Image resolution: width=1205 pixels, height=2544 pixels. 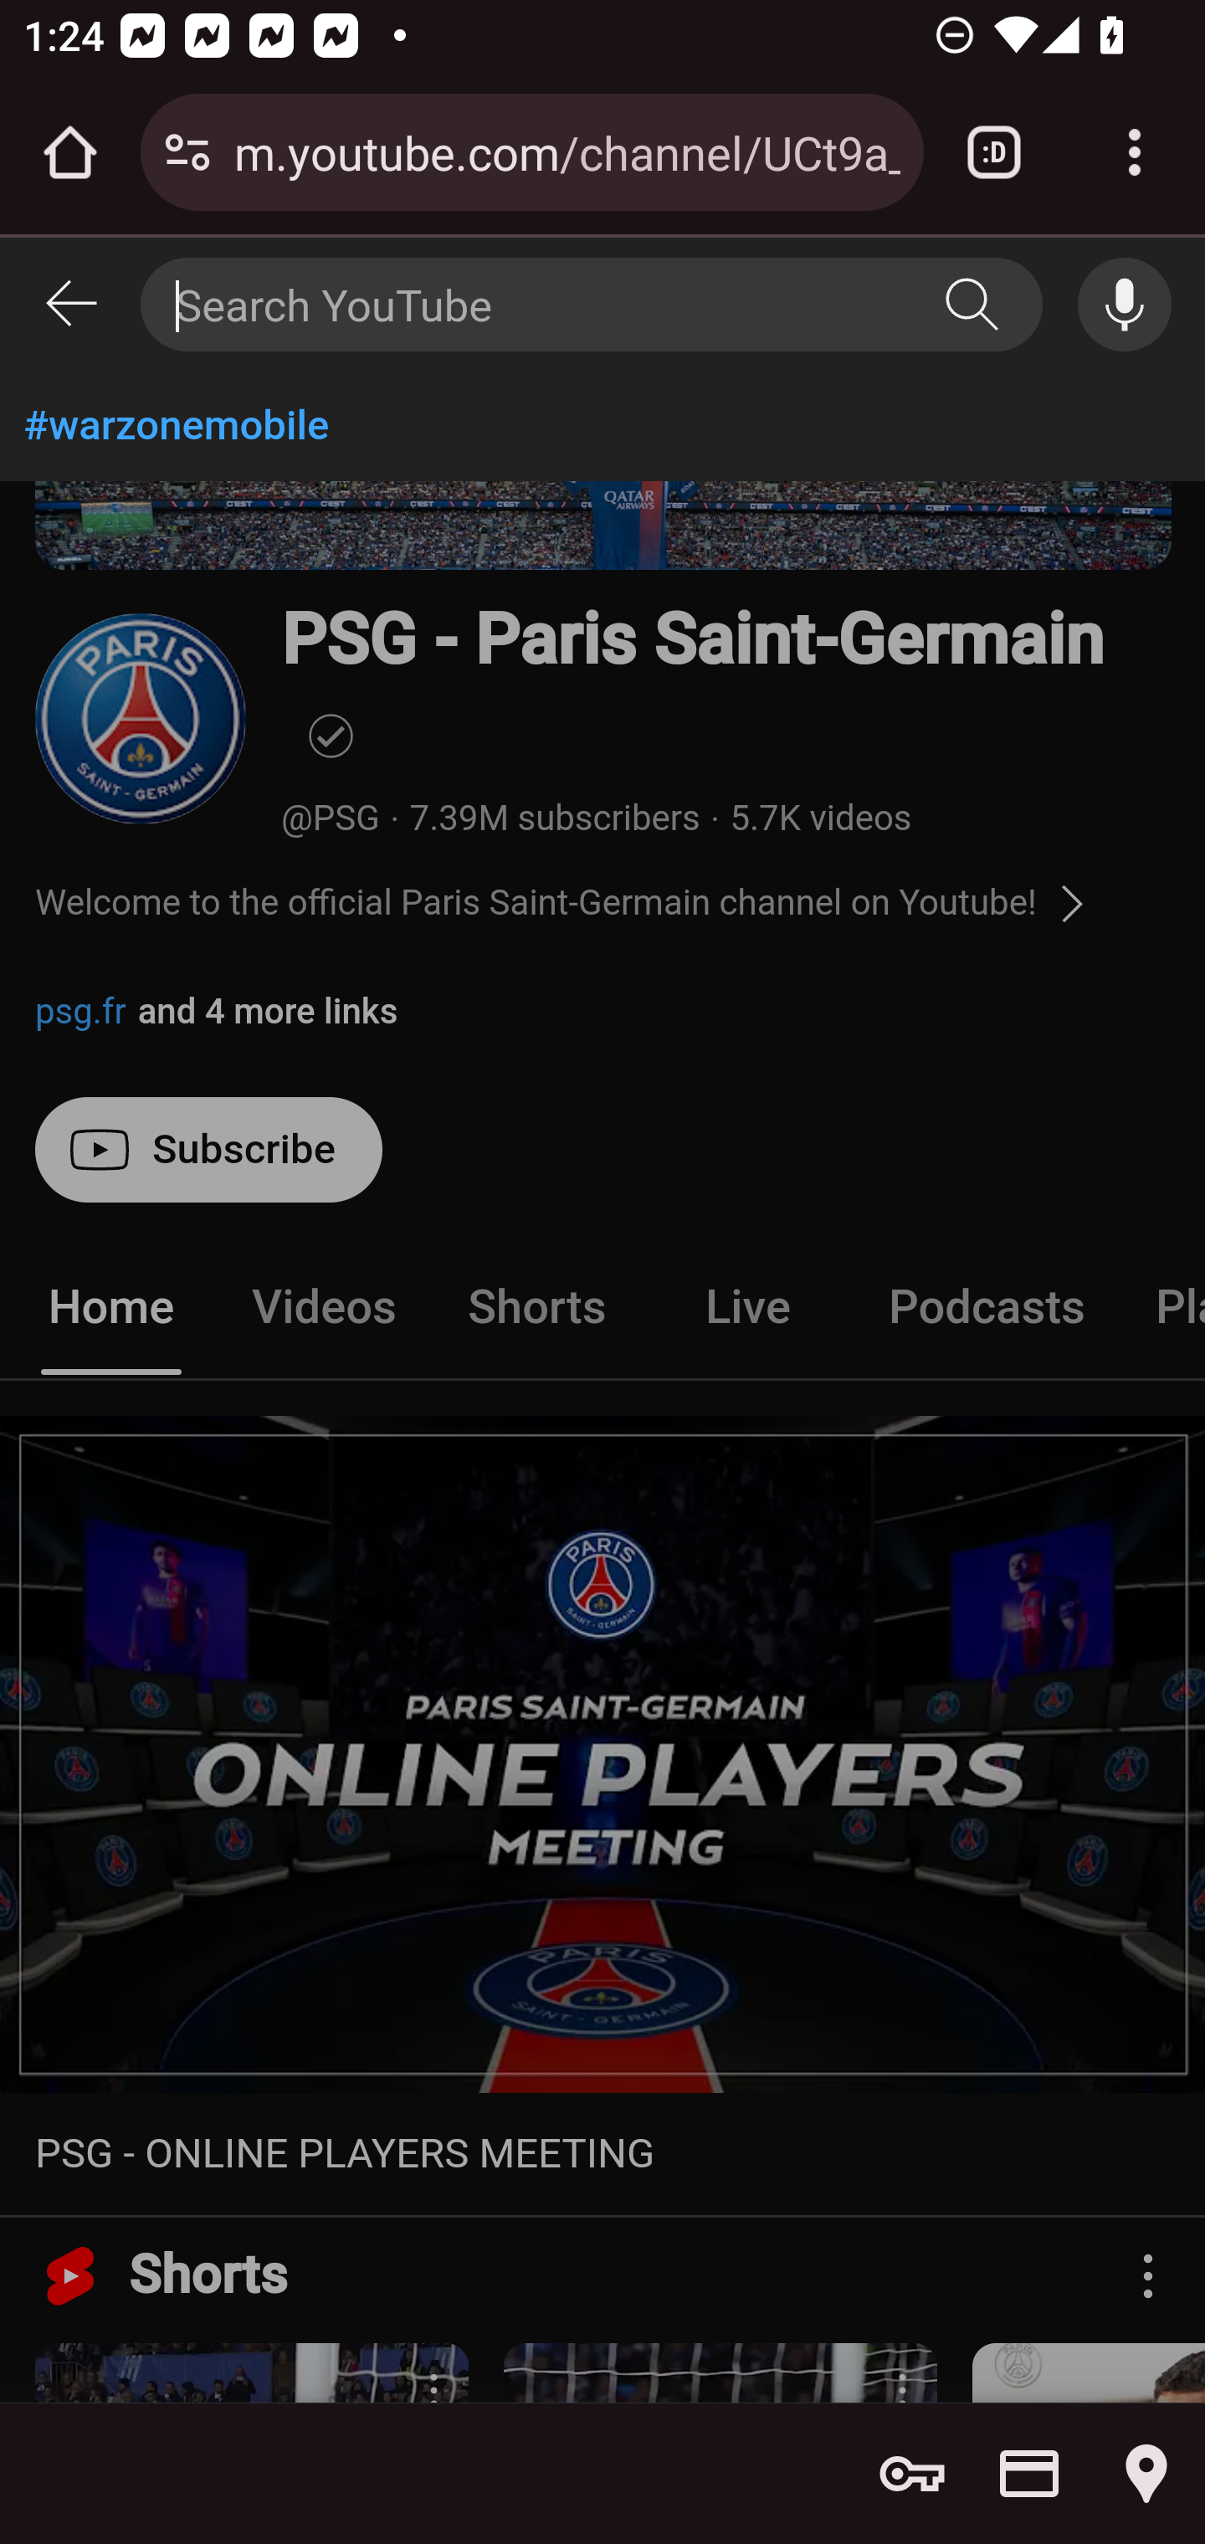 I want to click on Show saved addresses, so click(x=1146, y=2474).